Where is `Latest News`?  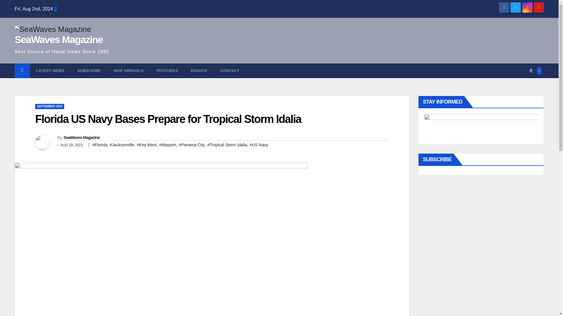 Latest News is located at coordinates (50, 71).